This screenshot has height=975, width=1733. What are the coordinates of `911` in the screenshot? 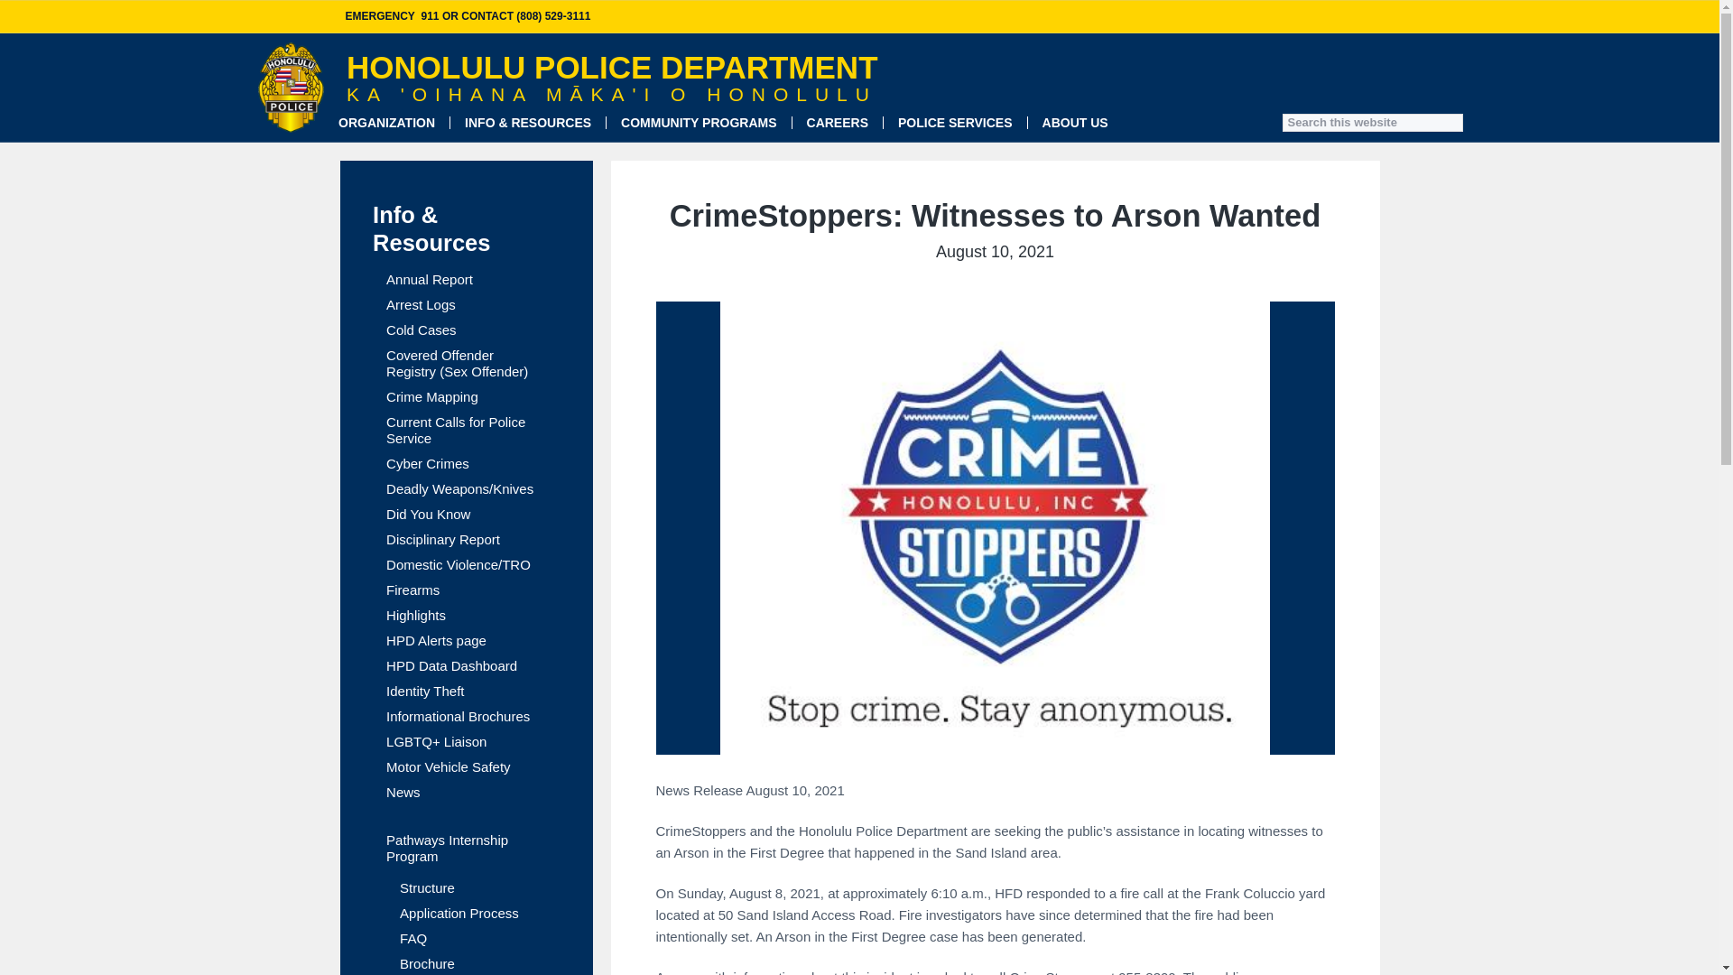 It's located at (430, 15).